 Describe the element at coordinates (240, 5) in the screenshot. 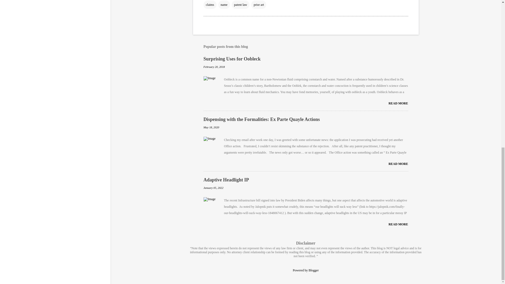

I see `patent law` at that location.